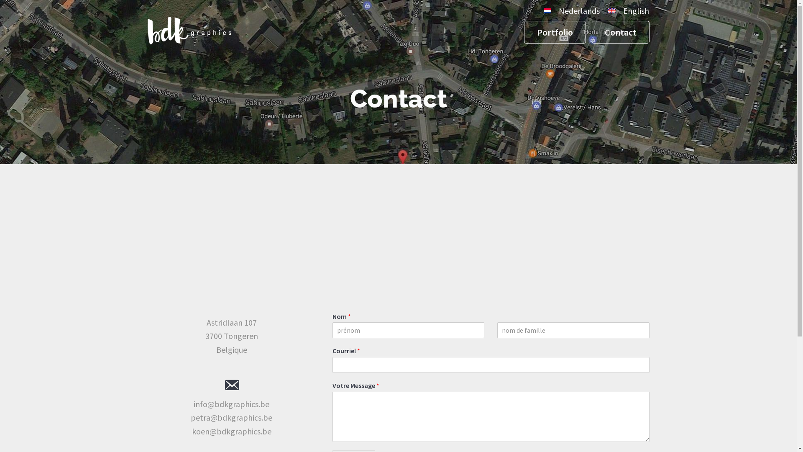  I want to click on Nederlands, so click(570, 12).